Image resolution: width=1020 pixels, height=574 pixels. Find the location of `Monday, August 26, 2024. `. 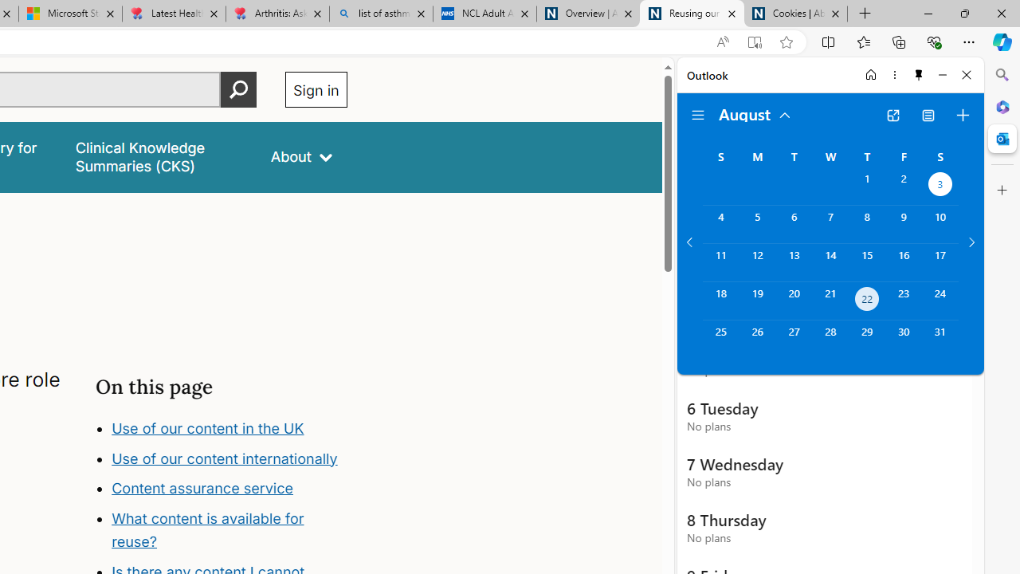

Monday, August 26, 2024.  is located at coordinates (757, 340).